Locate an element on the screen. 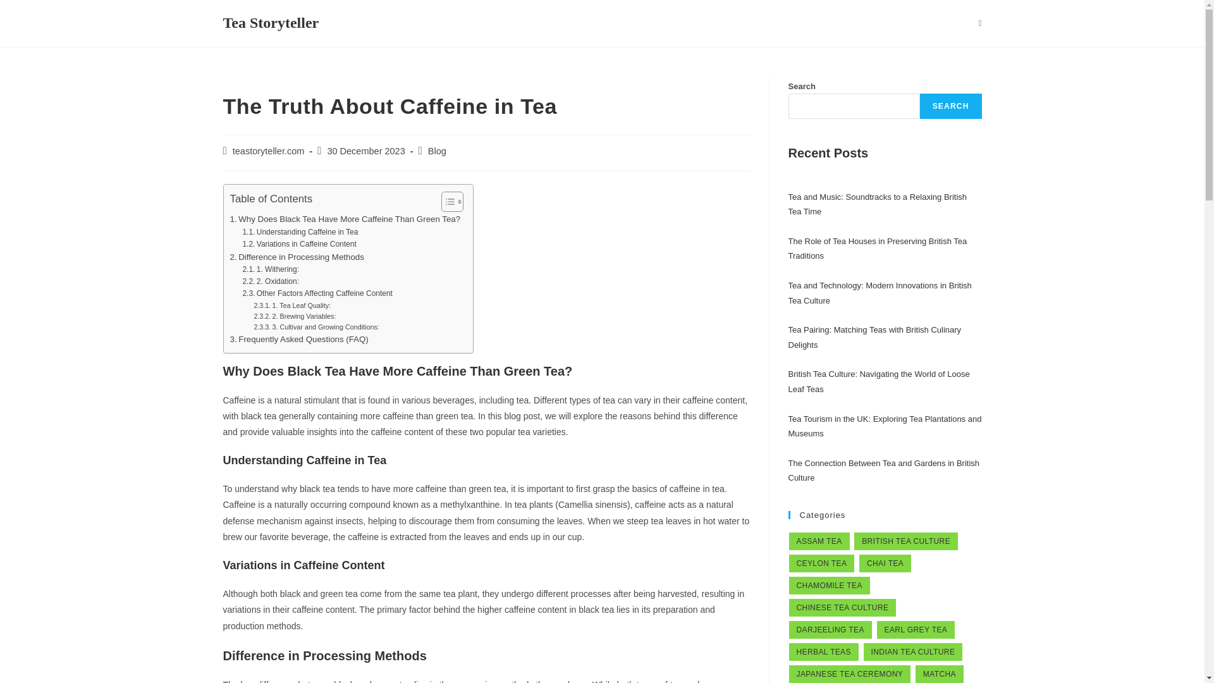 This screenshot has height=683, width=1214. 2. Brewing Variables: is located at coordinates (295, 316).